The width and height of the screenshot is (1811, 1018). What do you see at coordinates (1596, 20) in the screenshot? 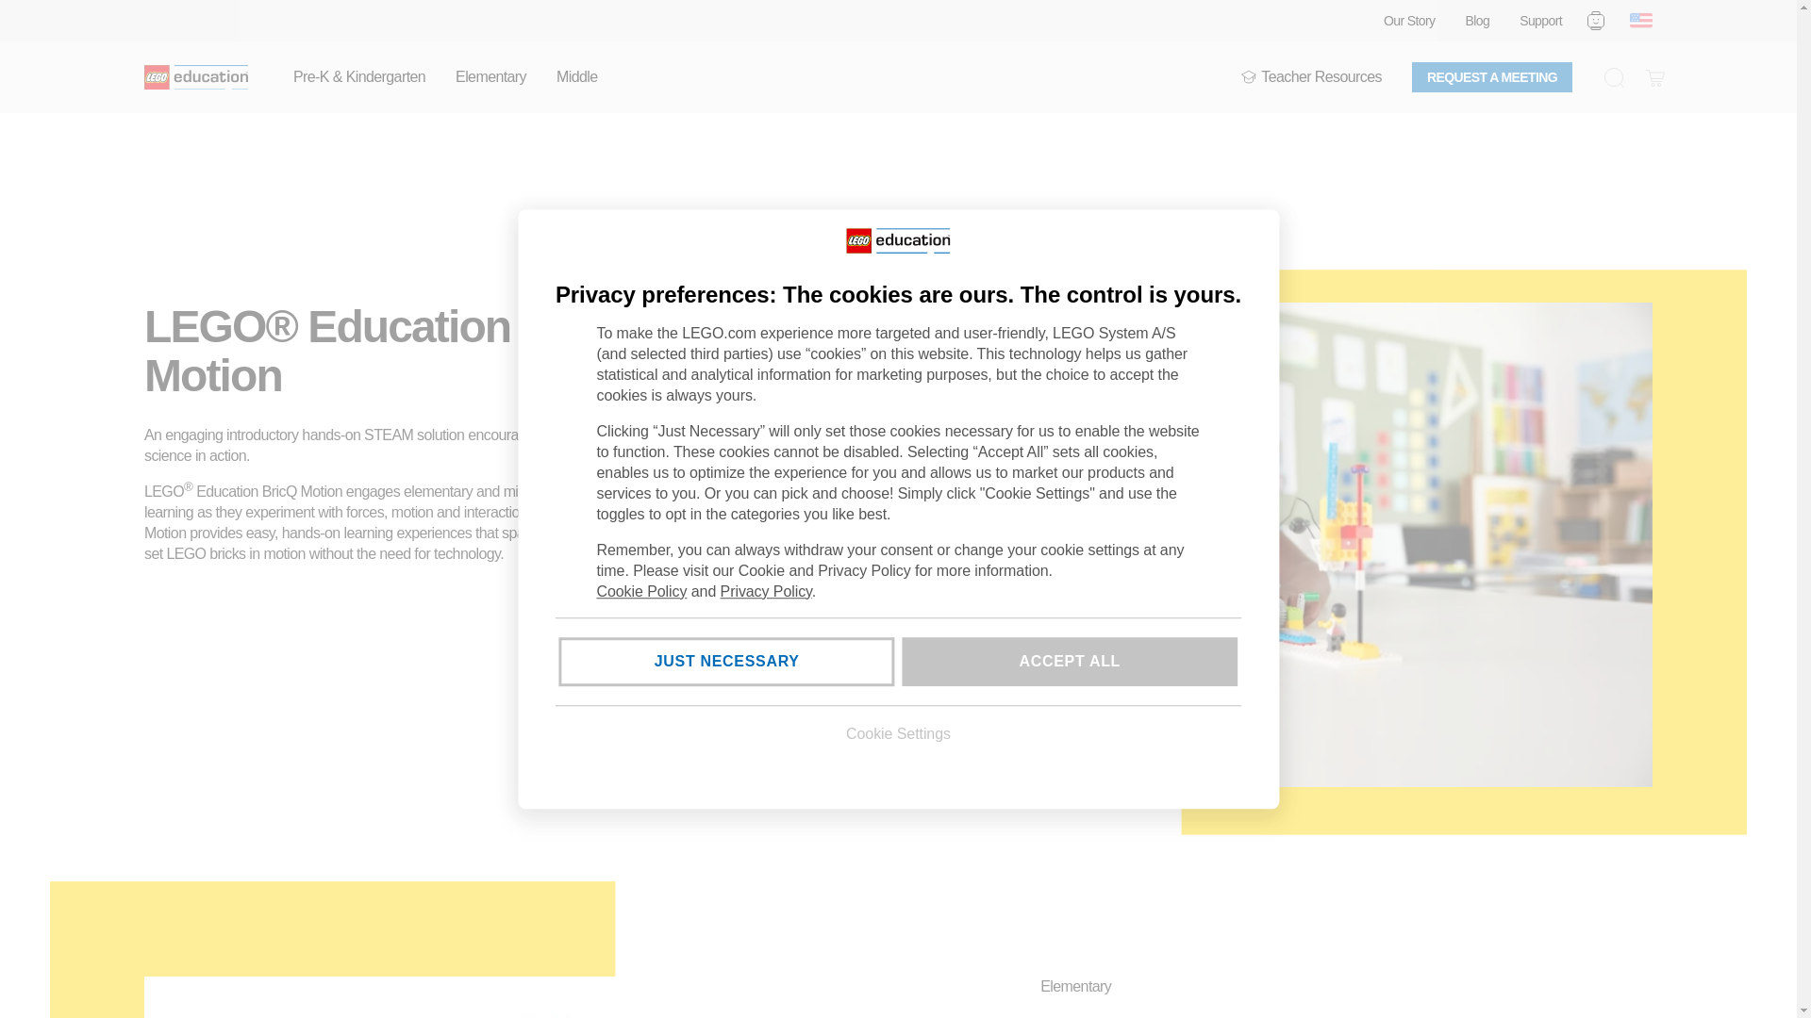
I see `PROFILE` at bounding box center [1596, 20].